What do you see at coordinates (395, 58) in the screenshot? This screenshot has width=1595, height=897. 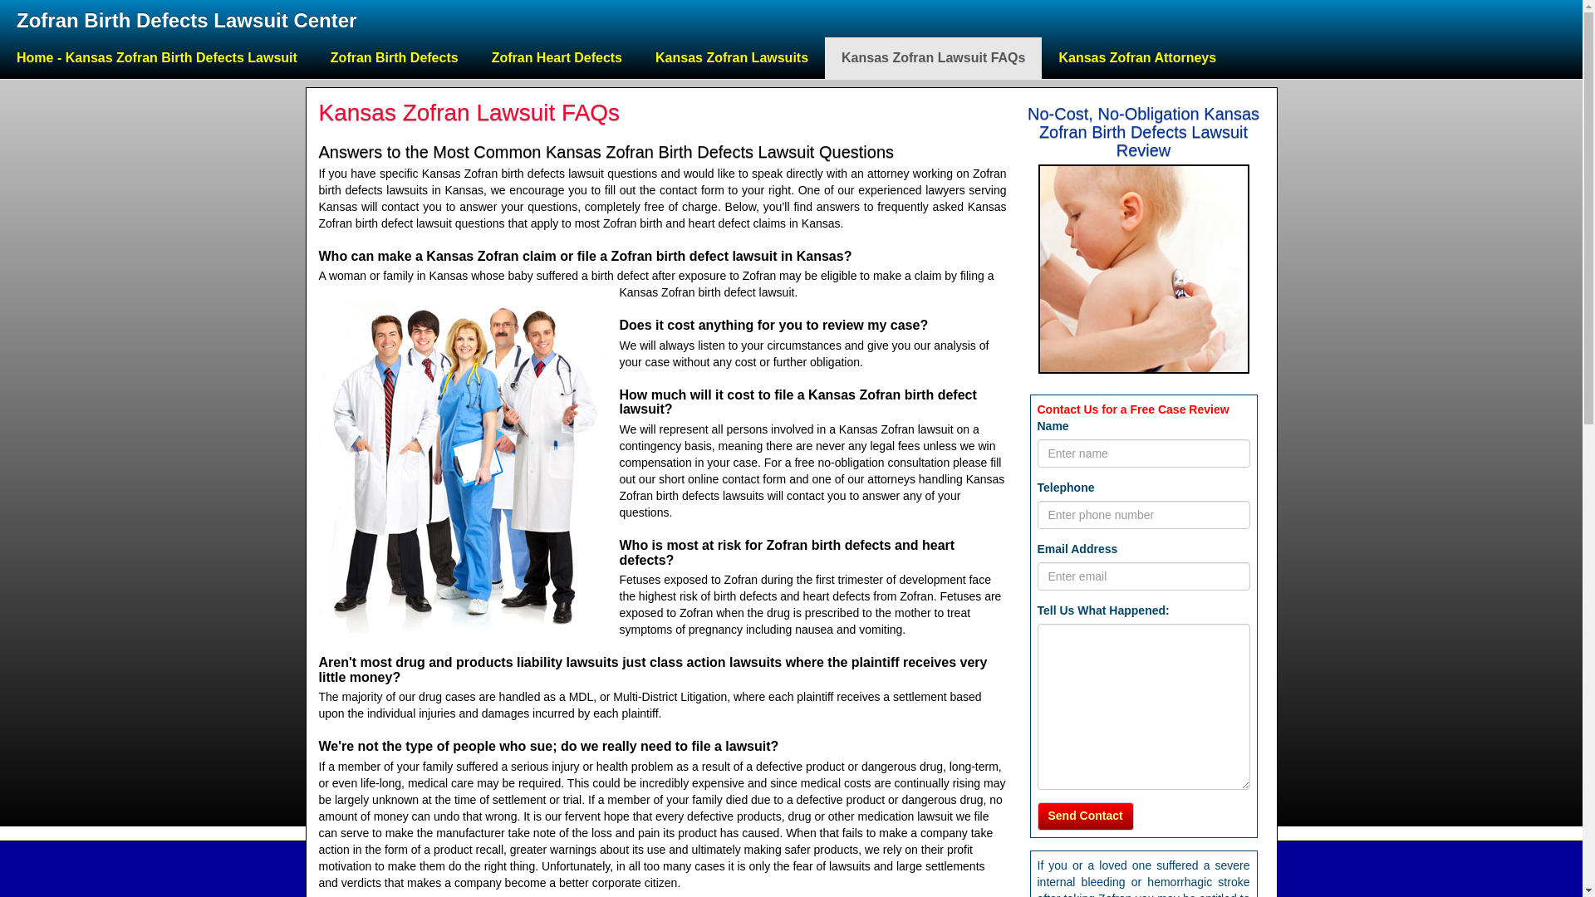 I see `Kansas Zofran Birth Defects` at bounding box center [395, 58].